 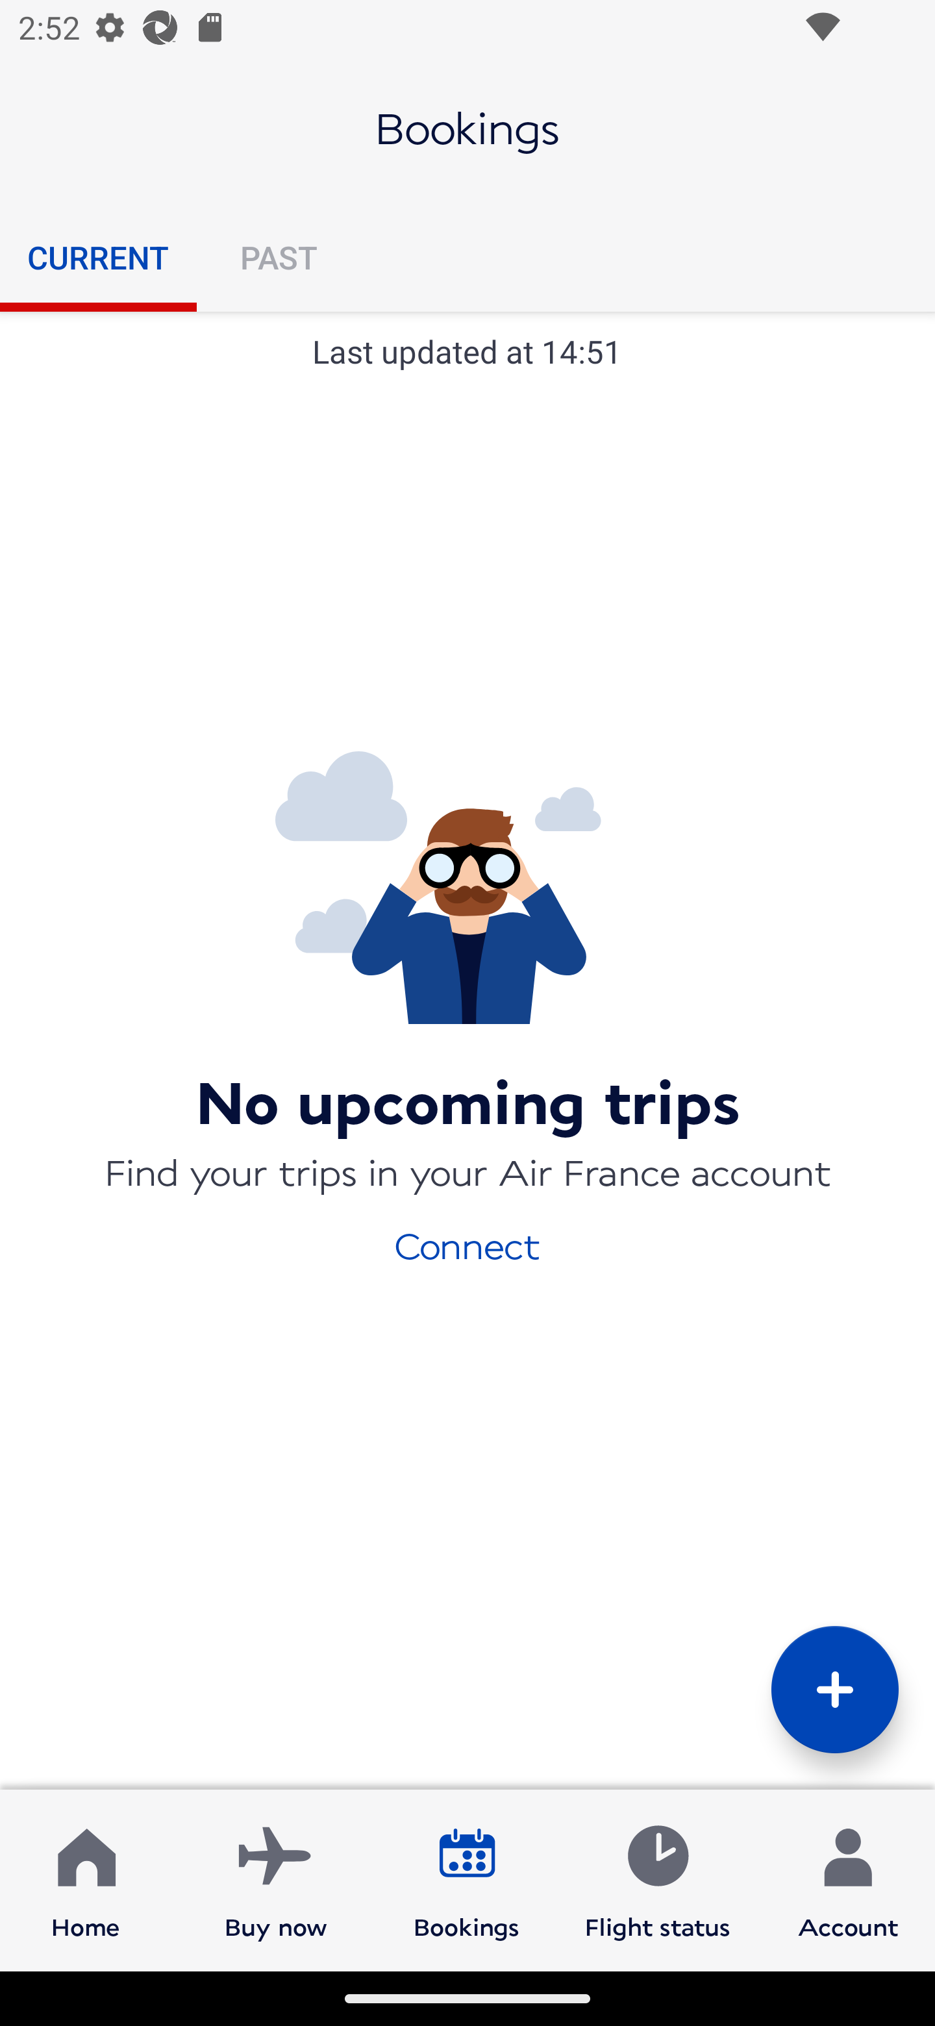 What do you see at coordinates (848, 1879) in the screenshot?
I see `Account` at bounding box center [848, 1879].